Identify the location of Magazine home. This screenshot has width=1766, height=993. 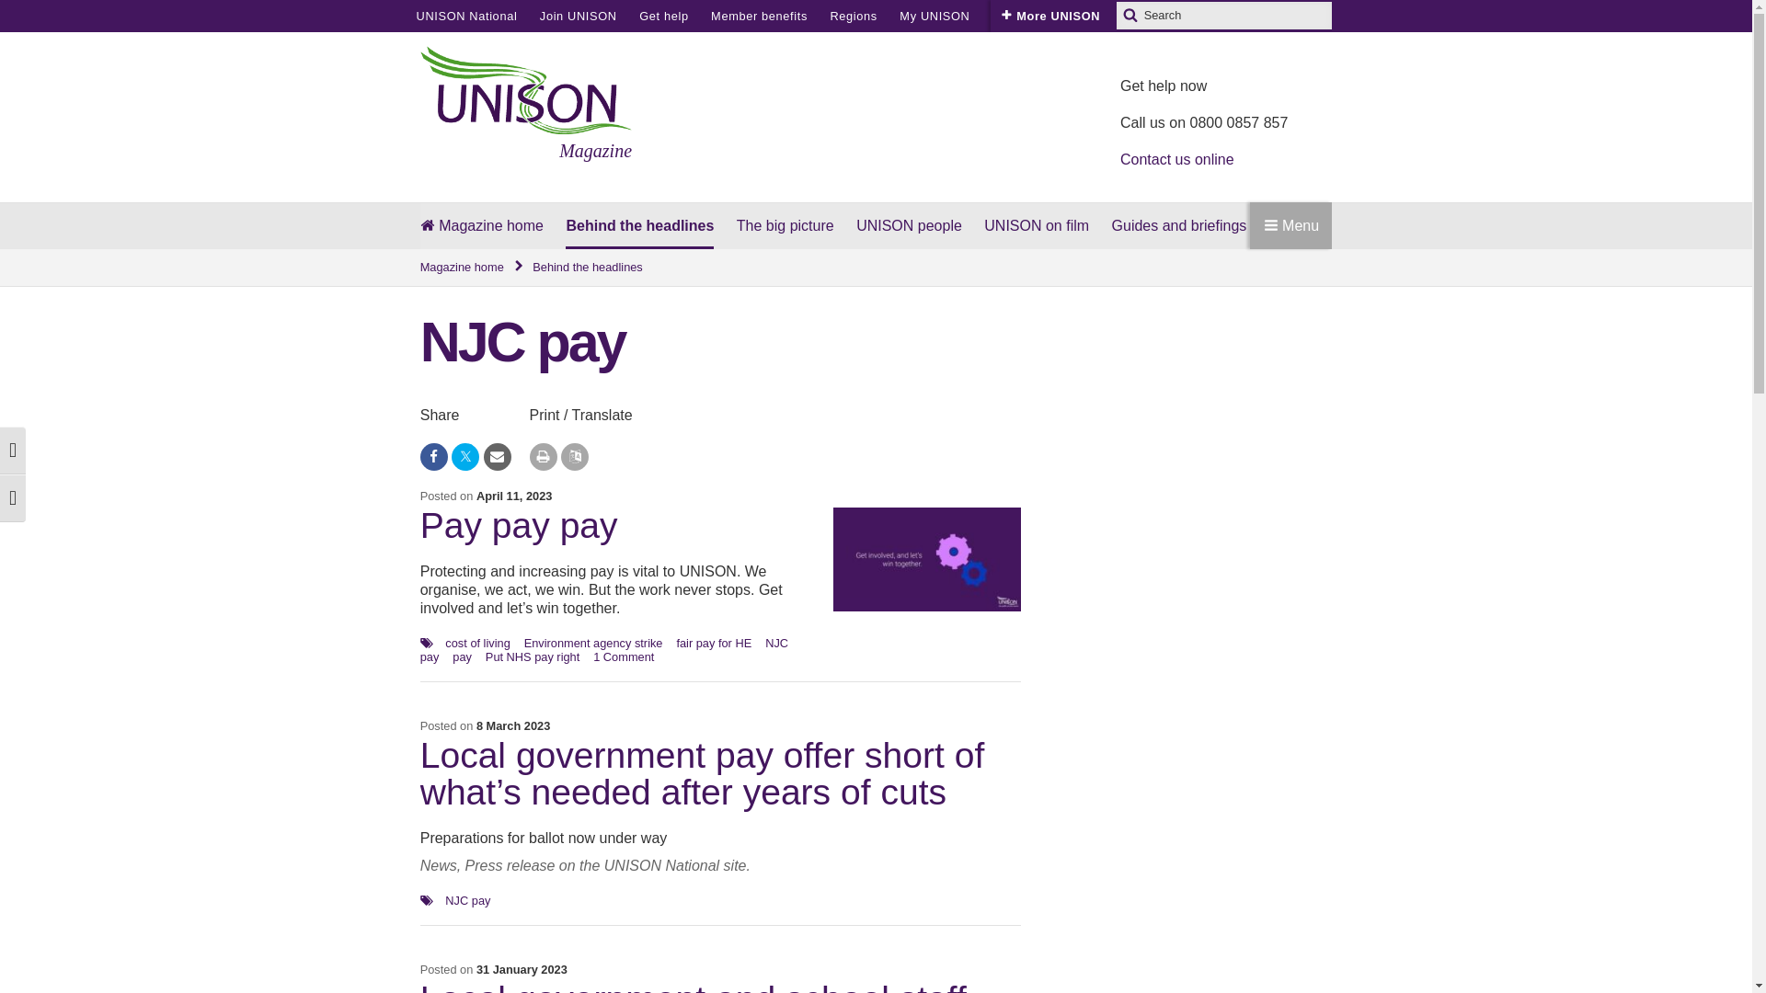
(472, 268).